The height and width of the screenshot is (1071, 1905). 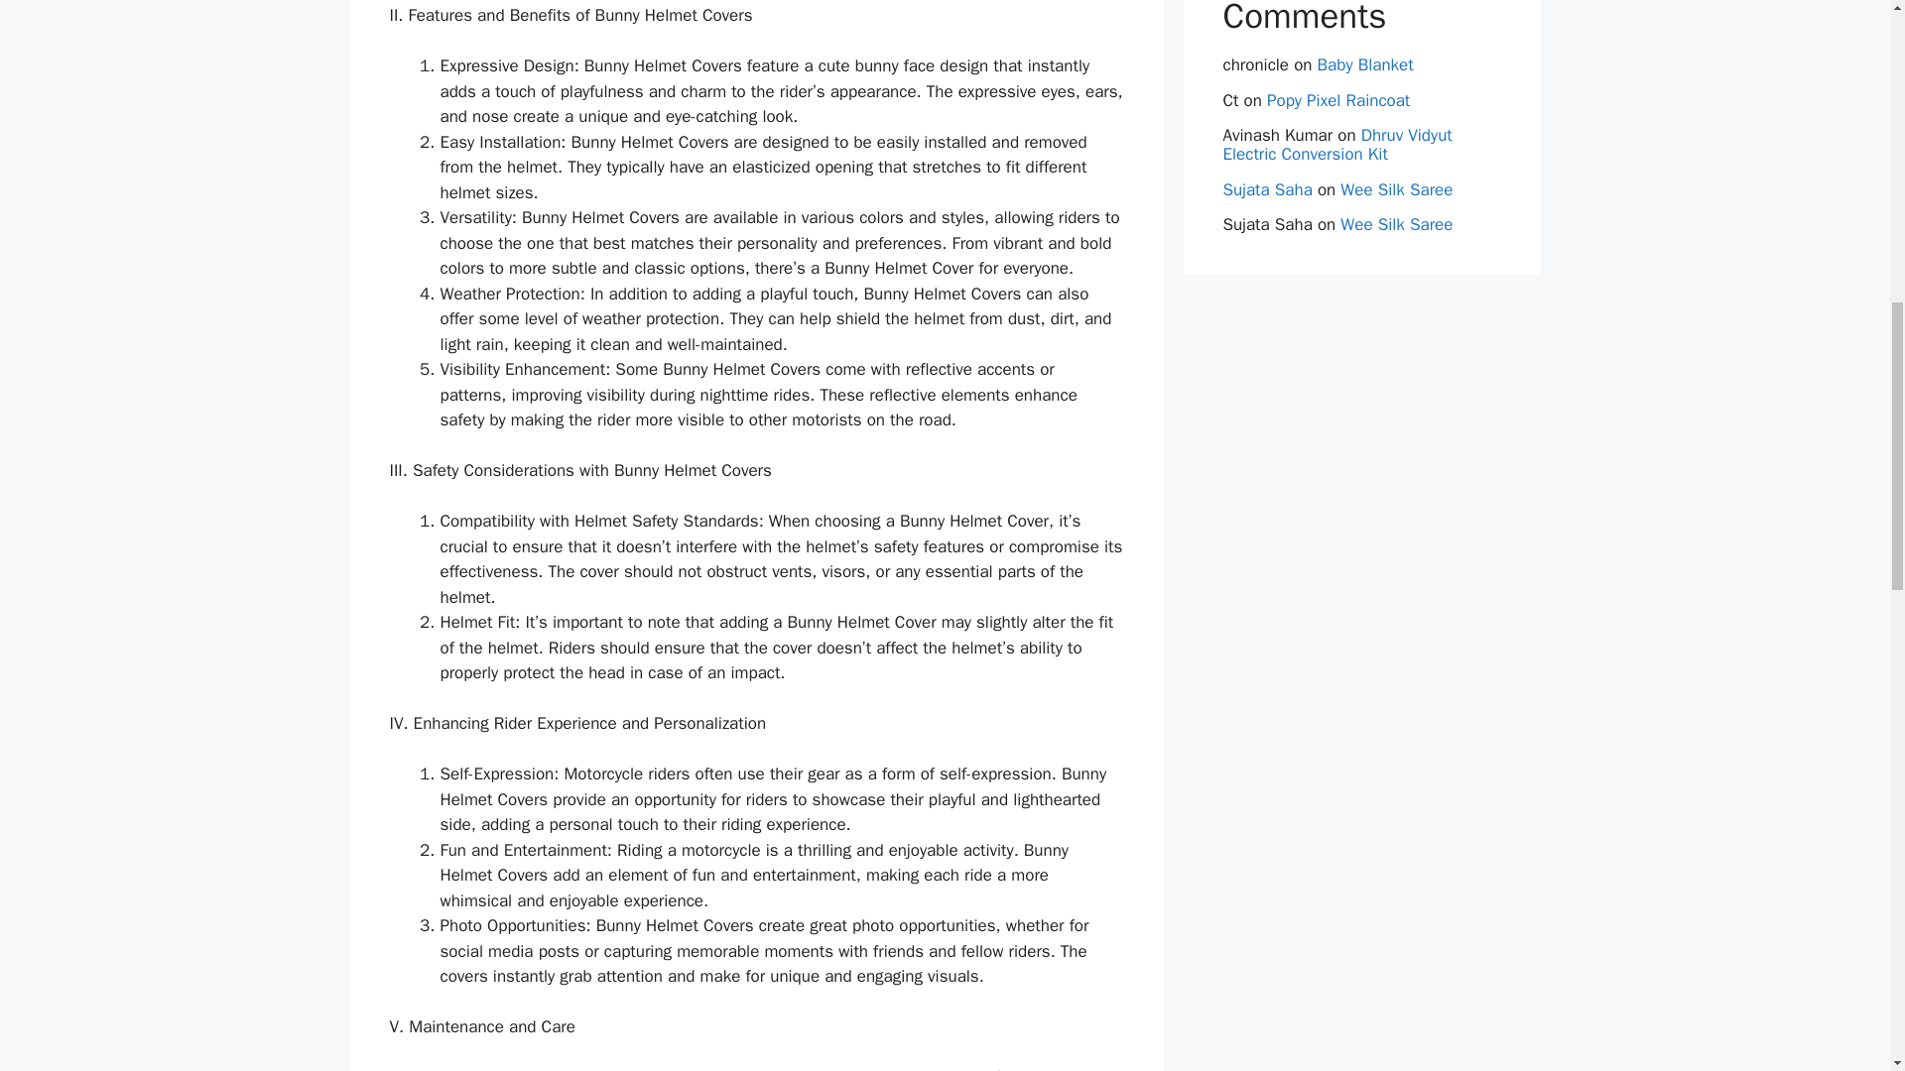 I want to click on Wee Silk Saree, so click(x=1396, y=224).